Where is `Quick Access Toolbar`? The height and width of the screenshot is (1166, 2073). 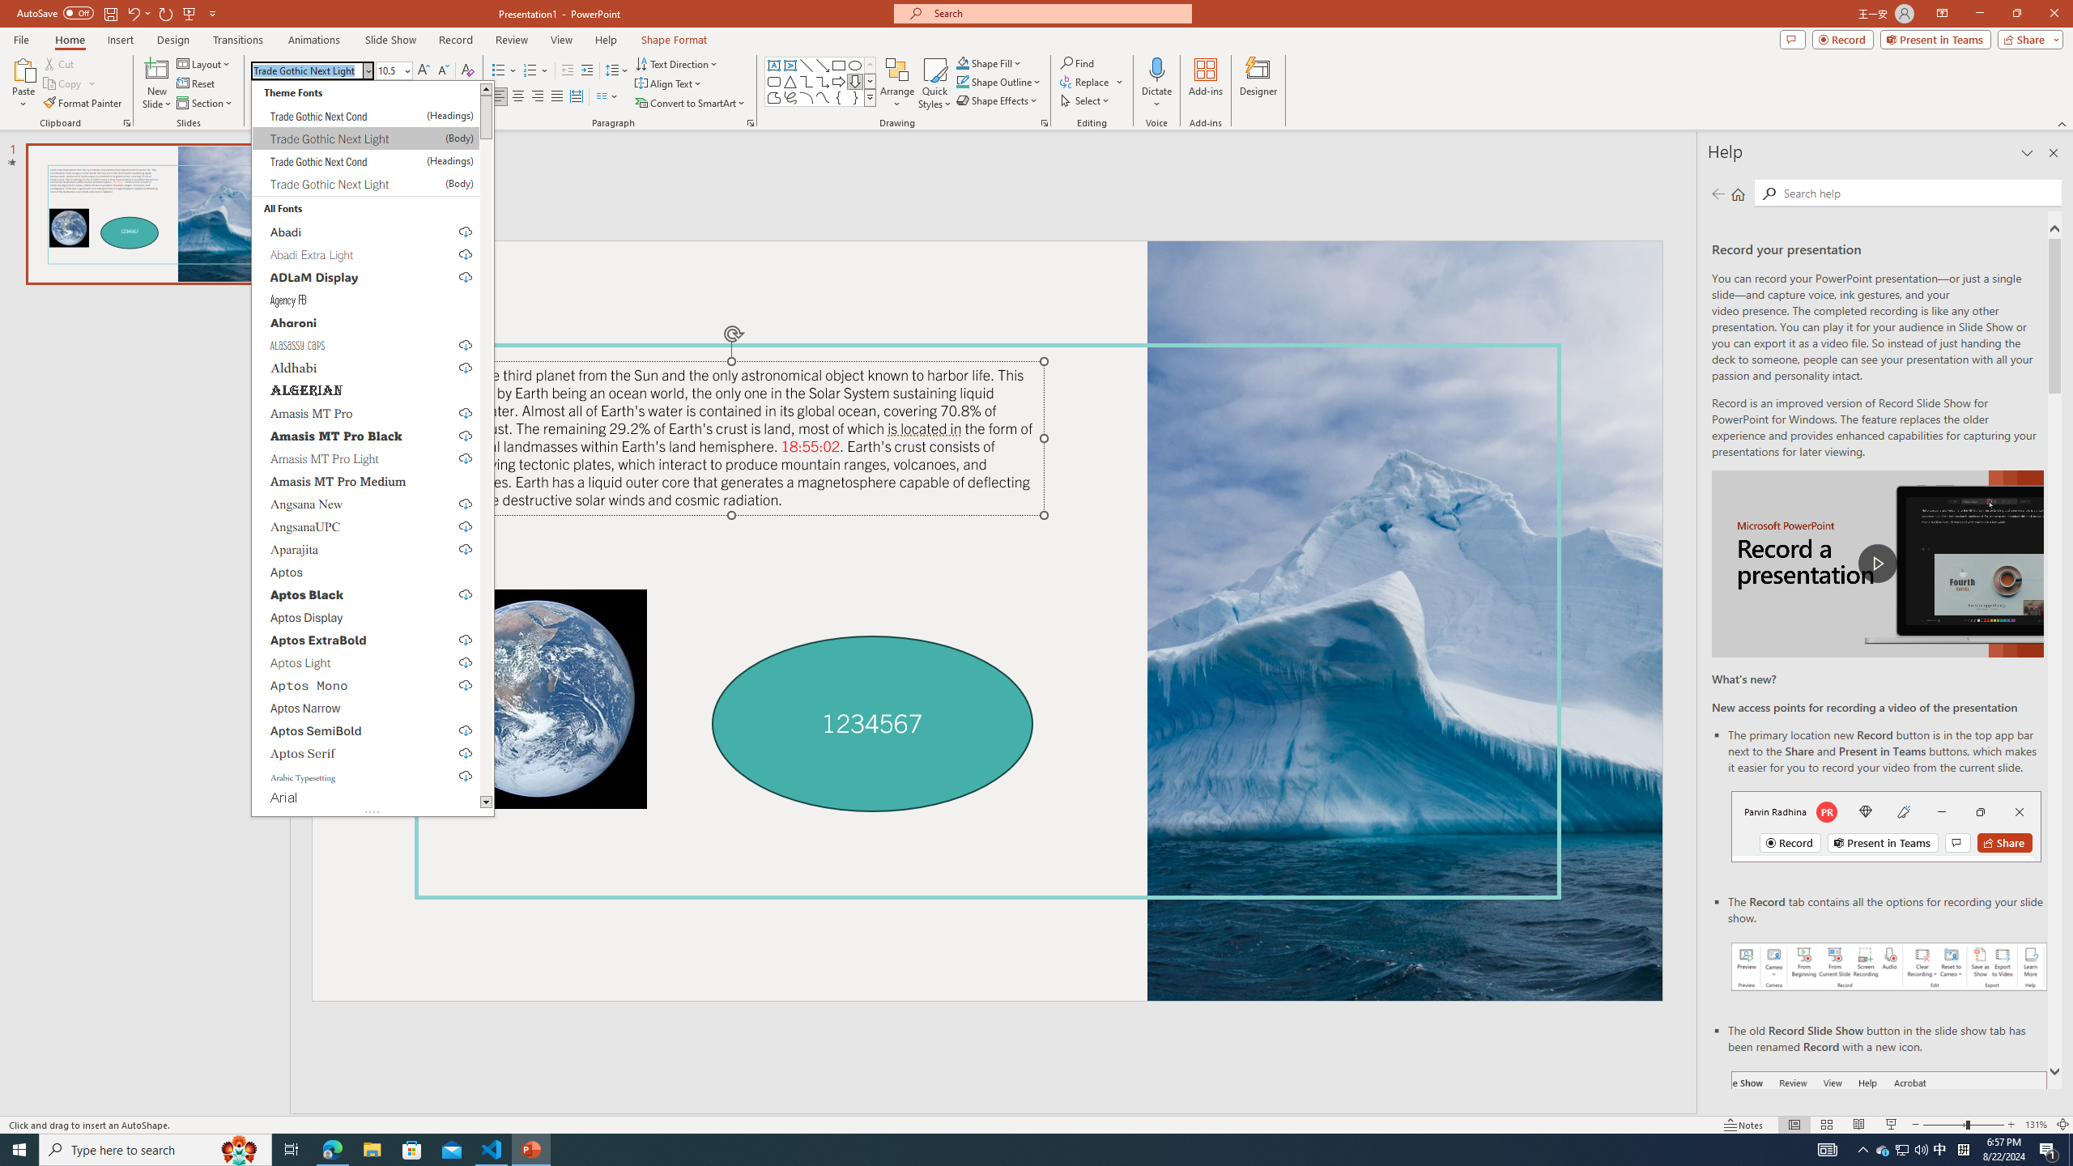 Quick Access Toolbar is located at coordinates (118, 14).